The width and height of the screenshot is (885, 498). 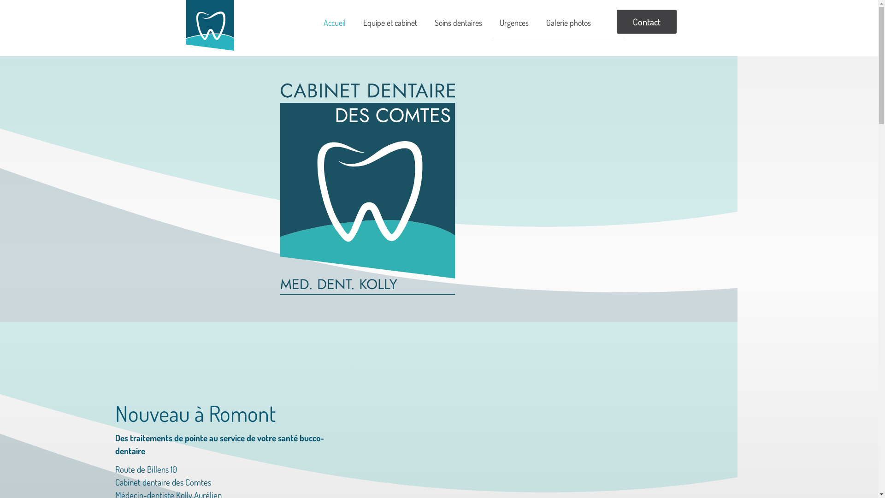 I want to click on Galerie photos, so click(x=569, y=22).